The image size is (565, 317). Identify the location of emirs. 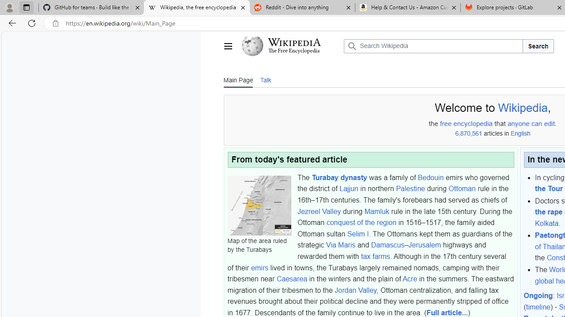
(260, 268).